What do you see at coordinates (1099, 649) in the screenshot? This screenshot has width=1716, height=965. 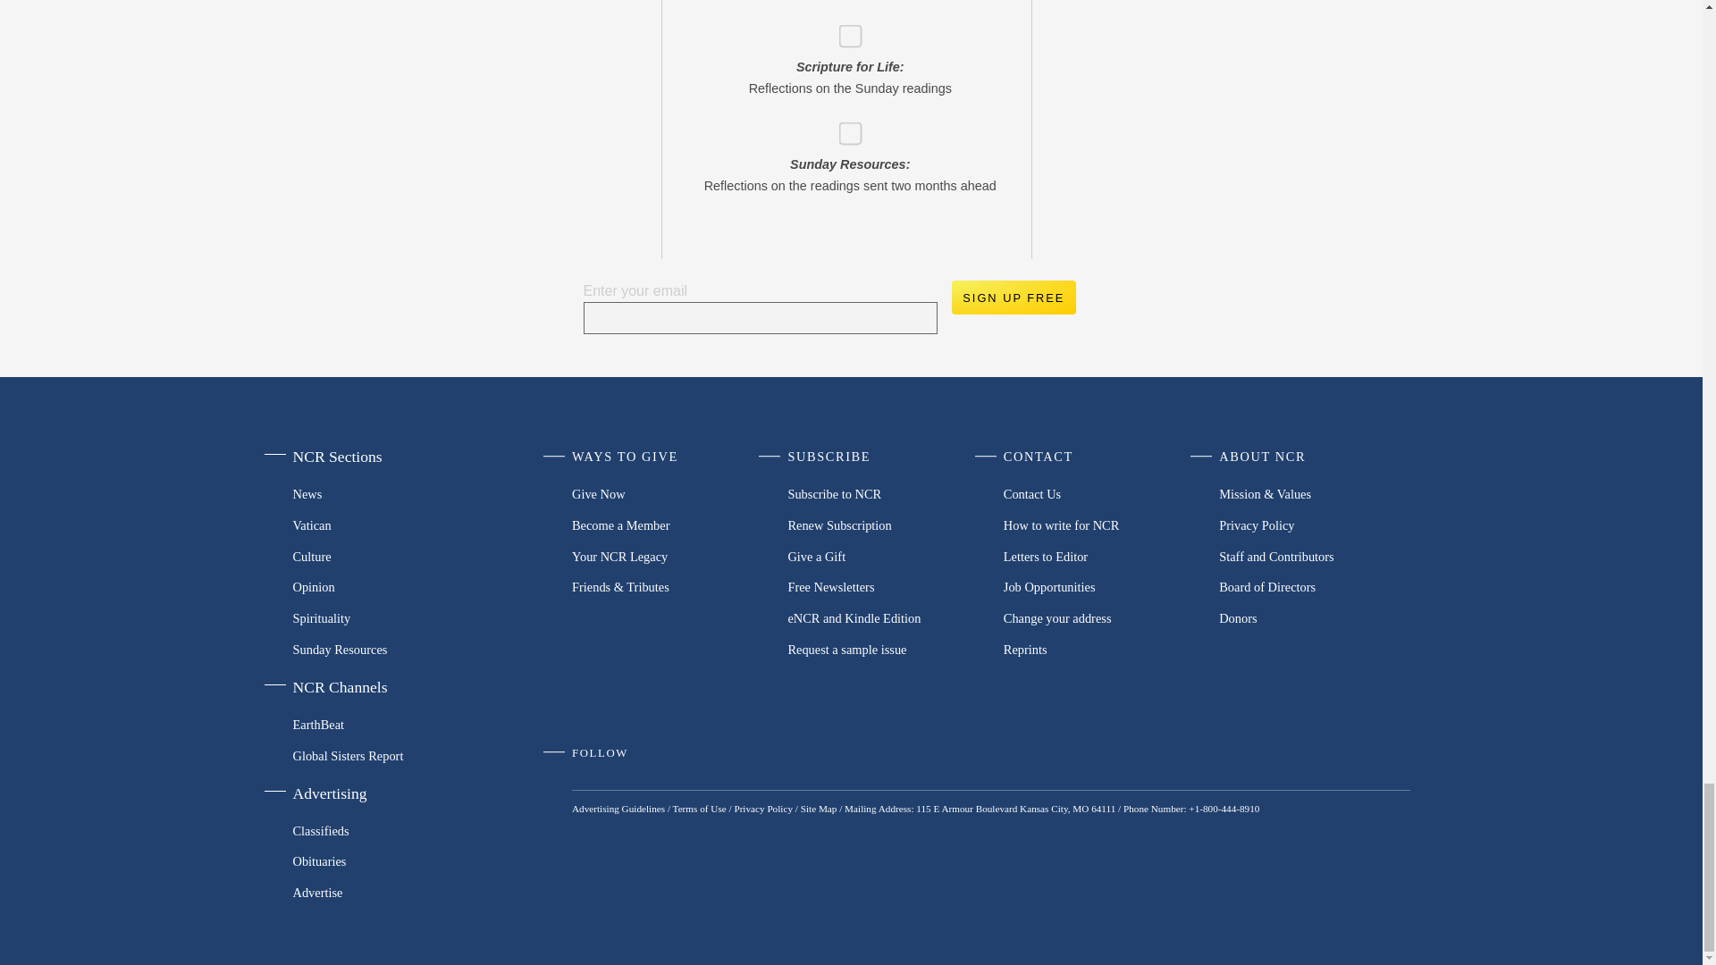 I see `Request a reprint of NCR content` at bounding box center [1099, 649].